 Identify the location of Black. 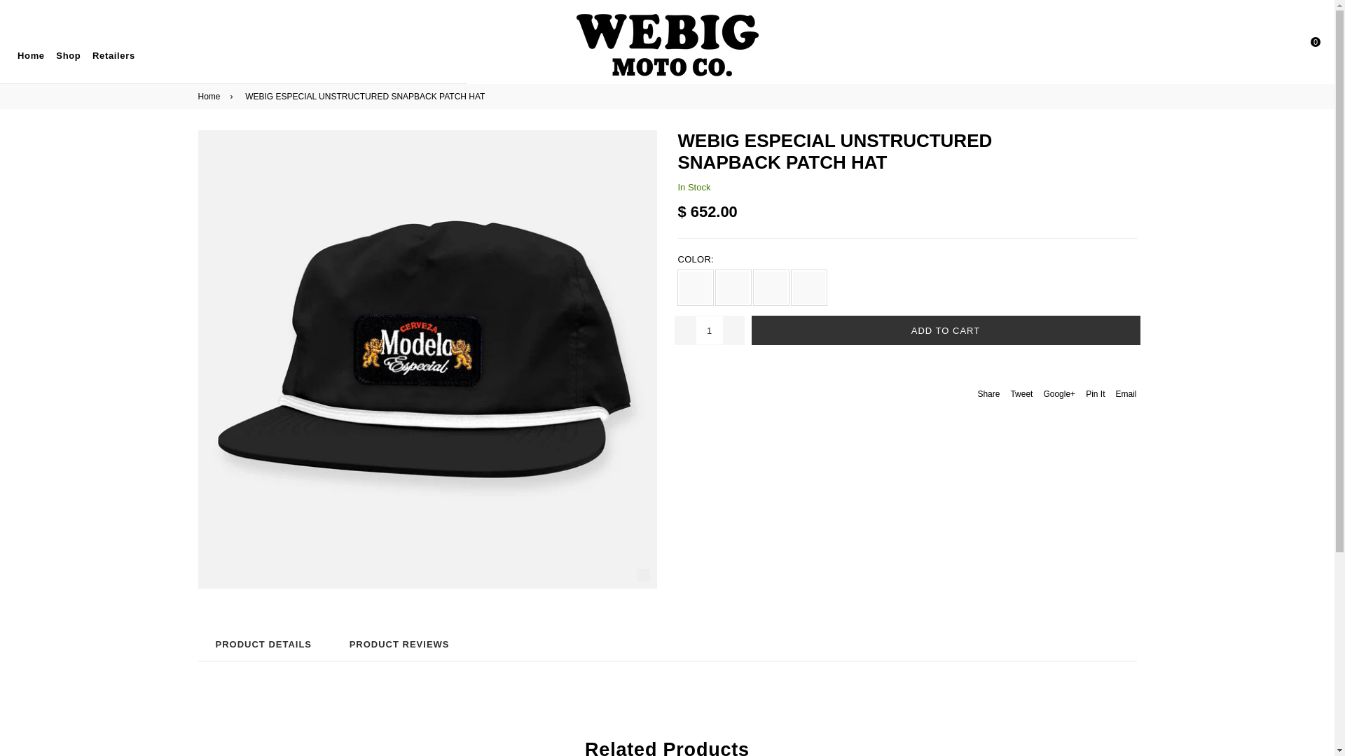
(695, 287).